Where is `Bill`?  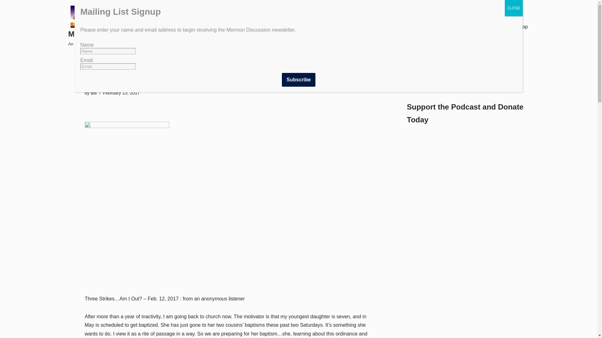 Bill is located at coordinates (425, 80).